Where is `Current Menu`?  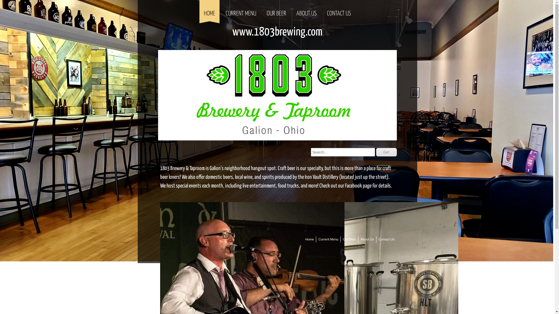 Current Menu is located at coordinates (328, 240).